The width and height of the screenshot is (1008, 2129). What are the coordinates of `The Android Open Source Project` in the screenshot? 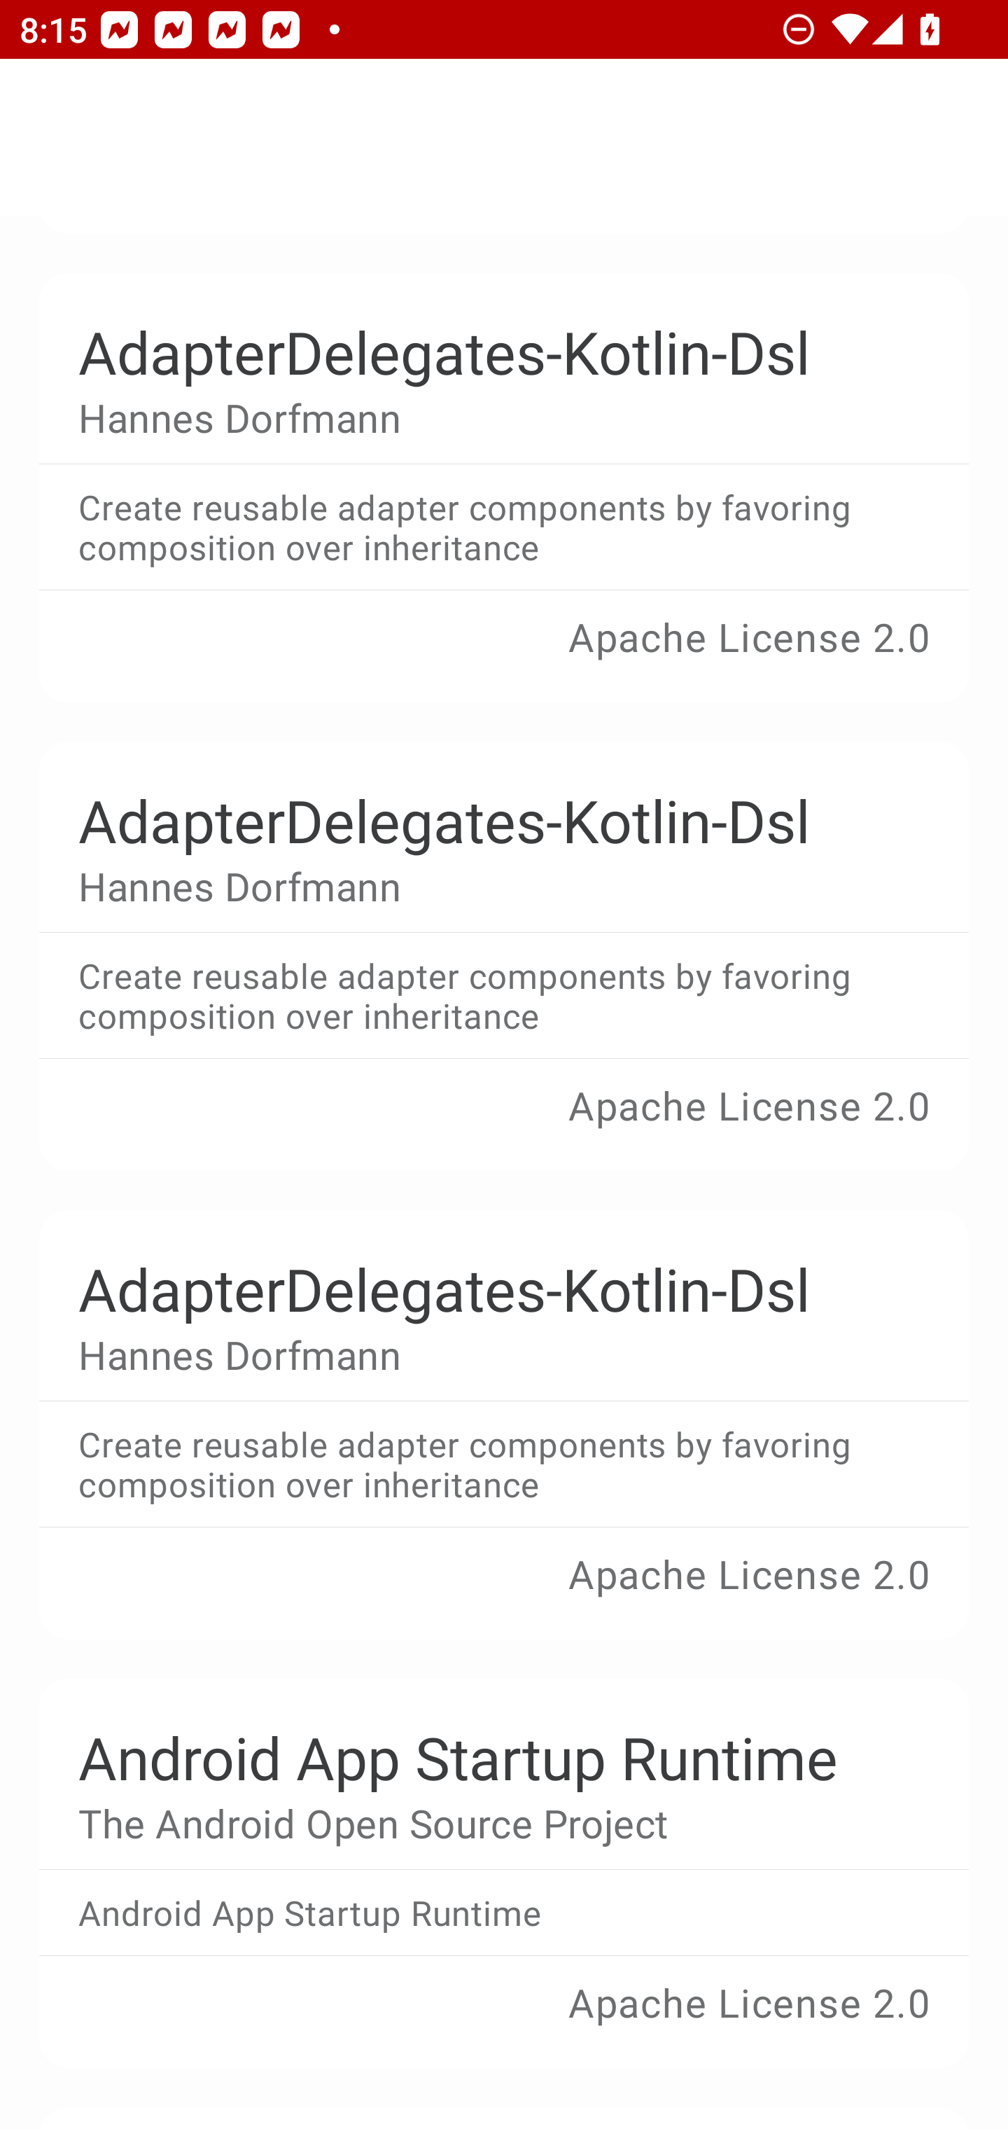 It's located at (484, 1823).